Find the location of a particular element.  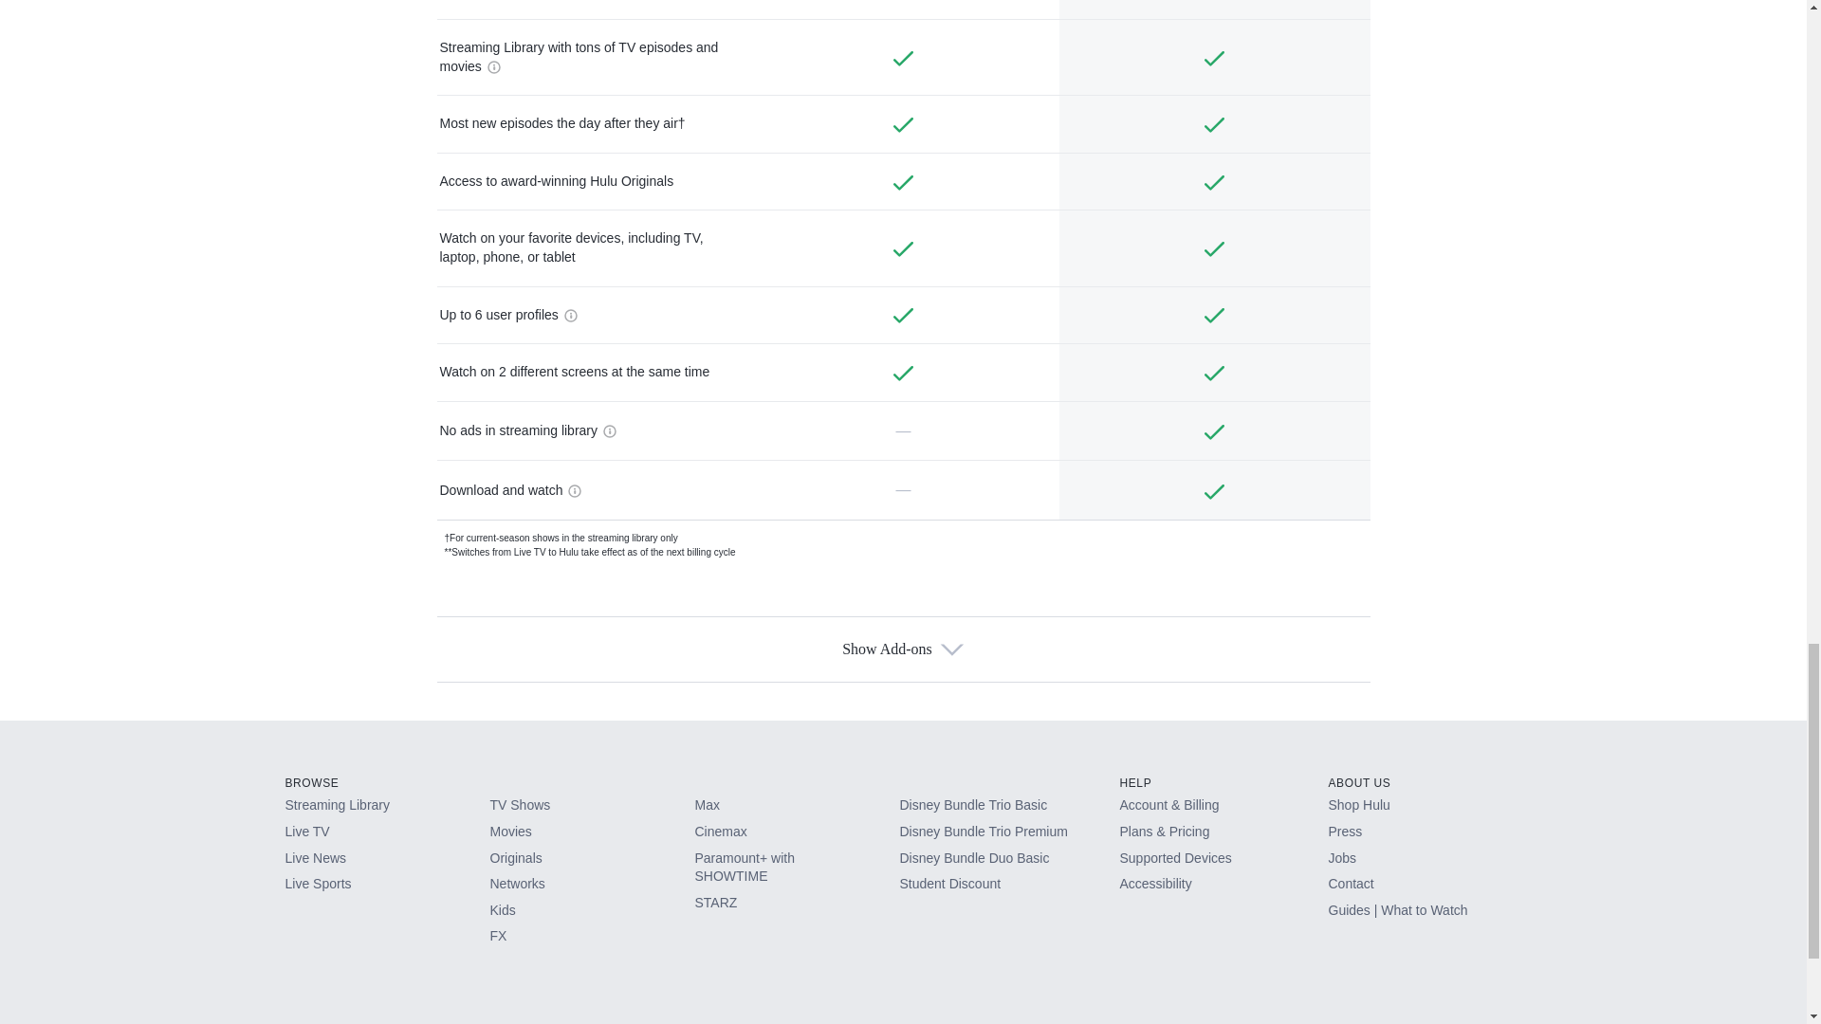

Networks is located at coordinates (592, 888).